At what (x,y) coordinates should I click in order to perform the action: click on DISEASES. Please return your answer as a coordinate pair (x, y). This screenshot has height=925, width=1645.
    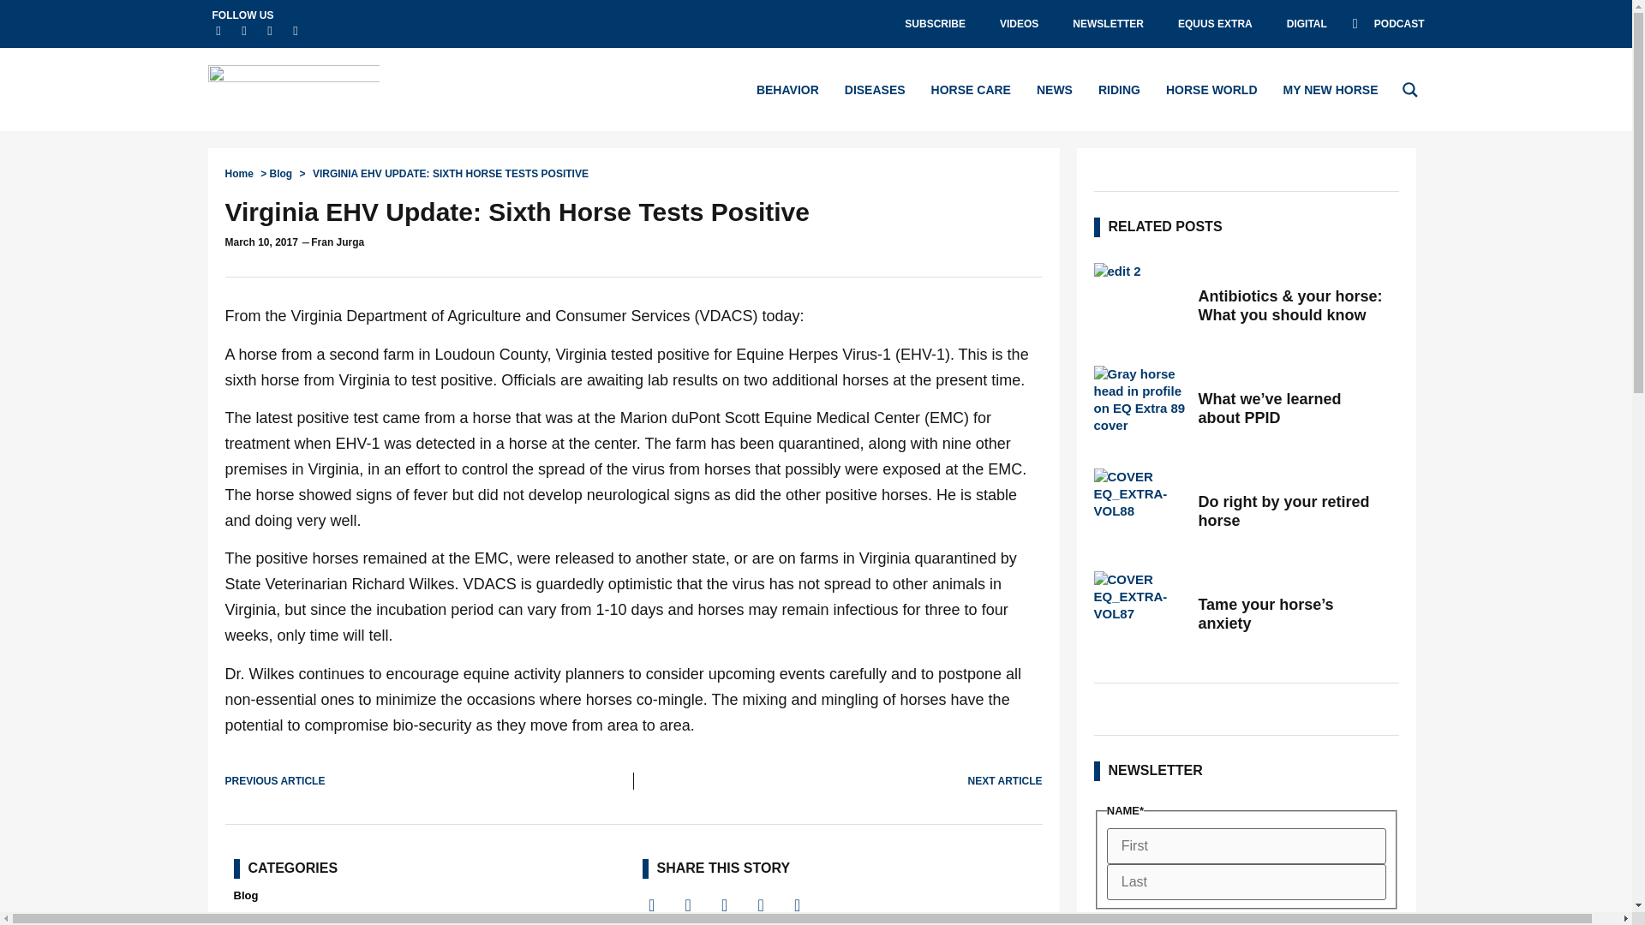
    Looking at the image, I should click on (876, 89).